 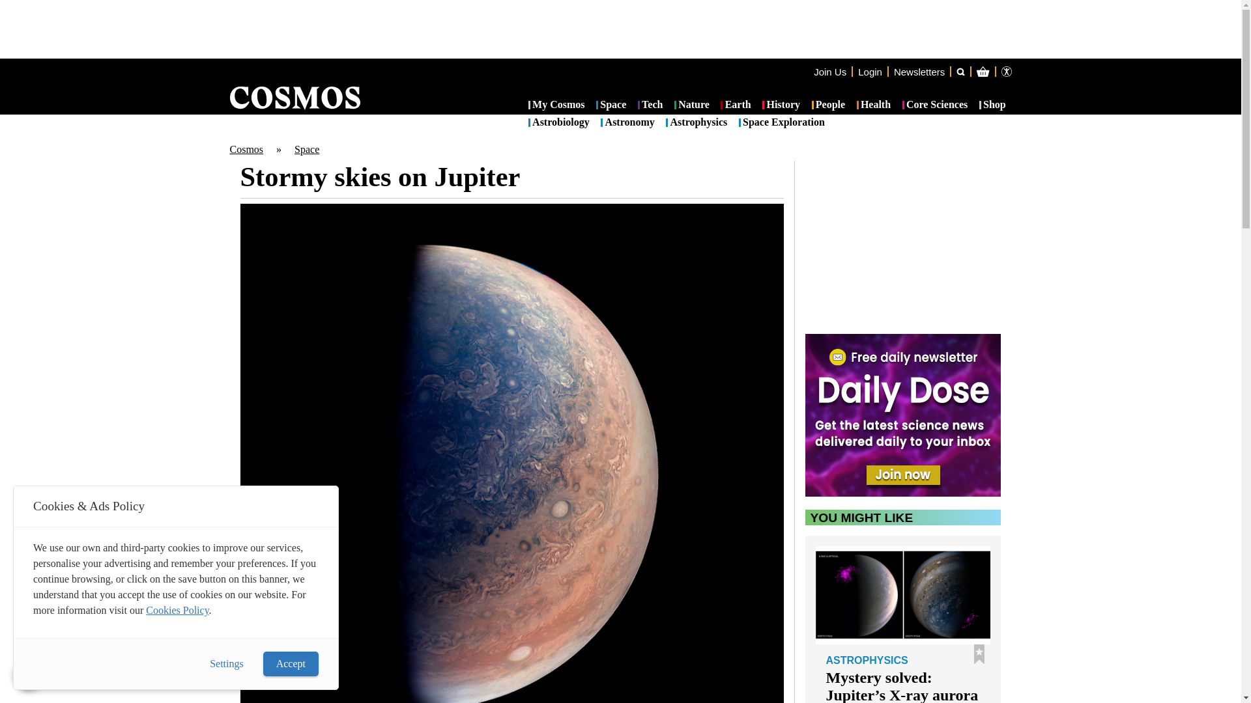 I want to click on Core Sciences, so click(x=935, y=105).